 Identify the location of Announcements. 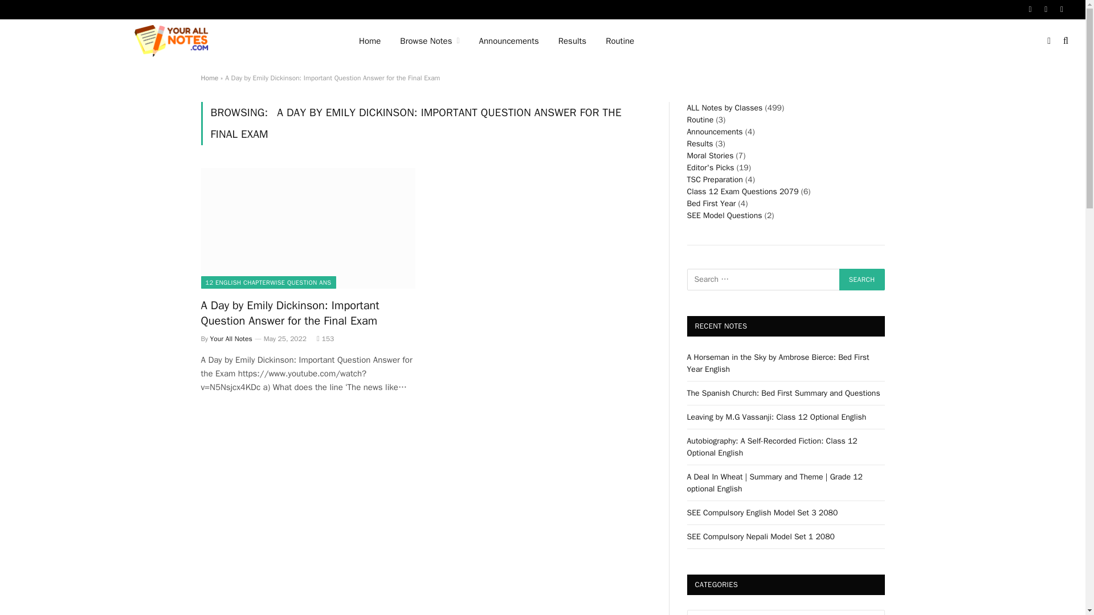
(509, 41).